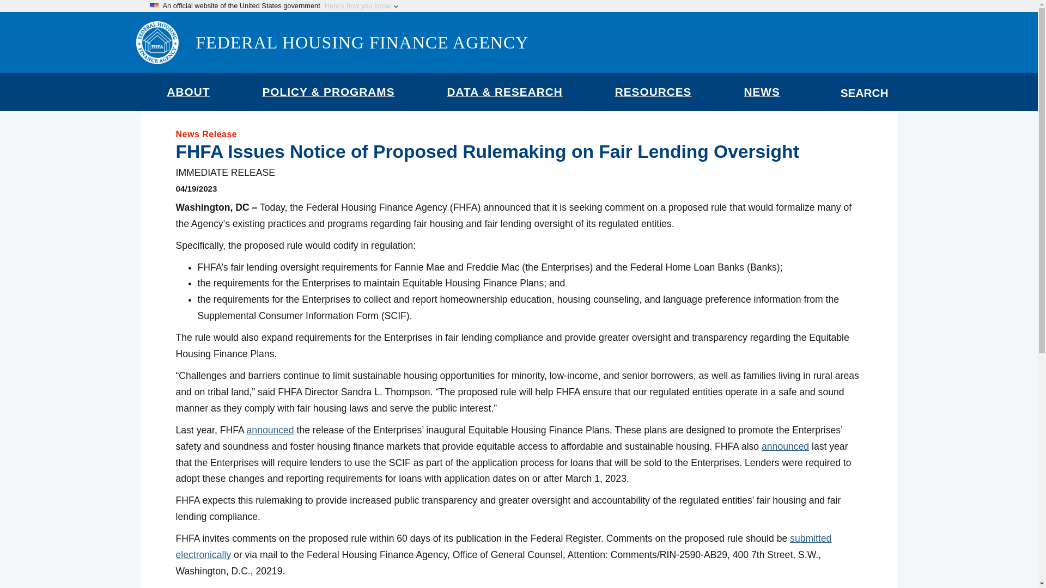  Describe the element at coordinates (362, 42) in the screenshot. I see `Federal Housing Finance Agency` at that location.